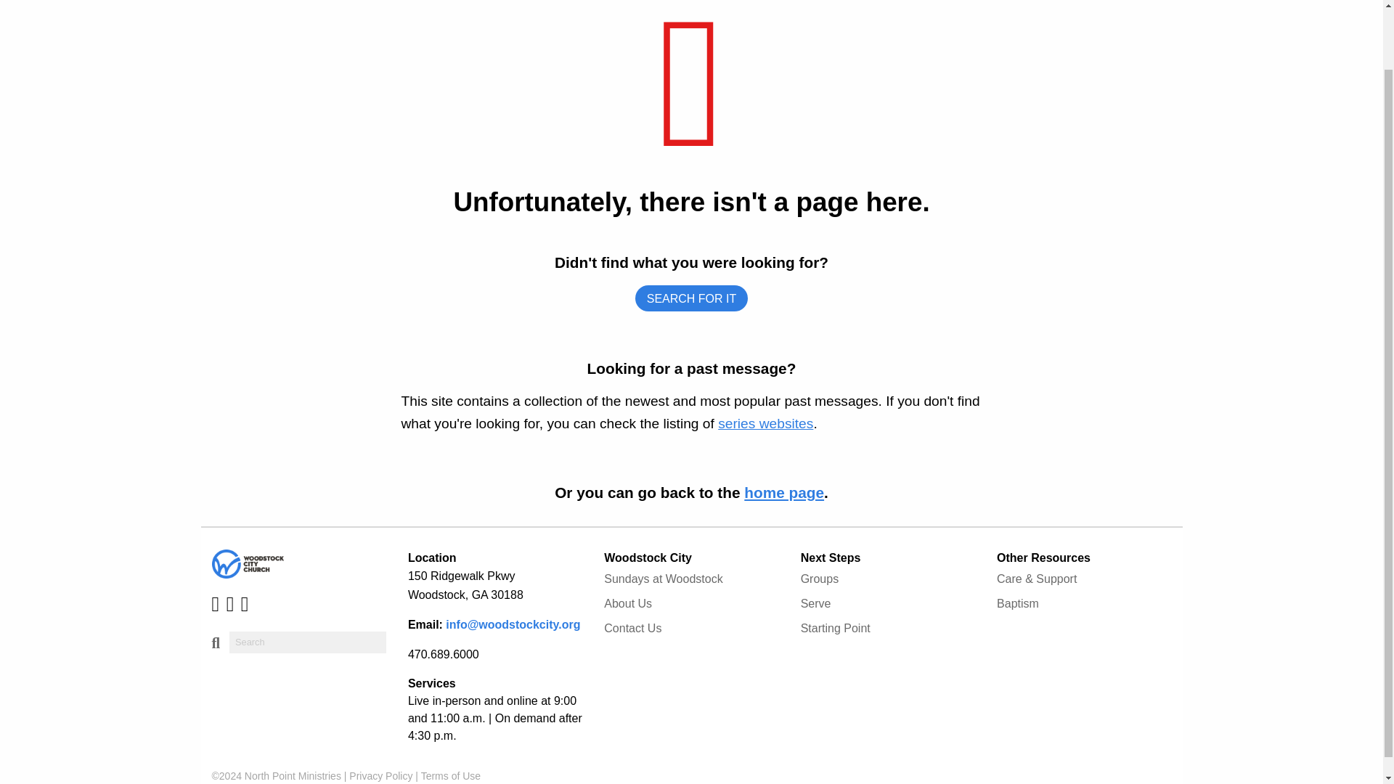  What do you see at coordinates (1083, 604) in the screenshot?
I see `Baptism` at bounding box center [1083, 604].